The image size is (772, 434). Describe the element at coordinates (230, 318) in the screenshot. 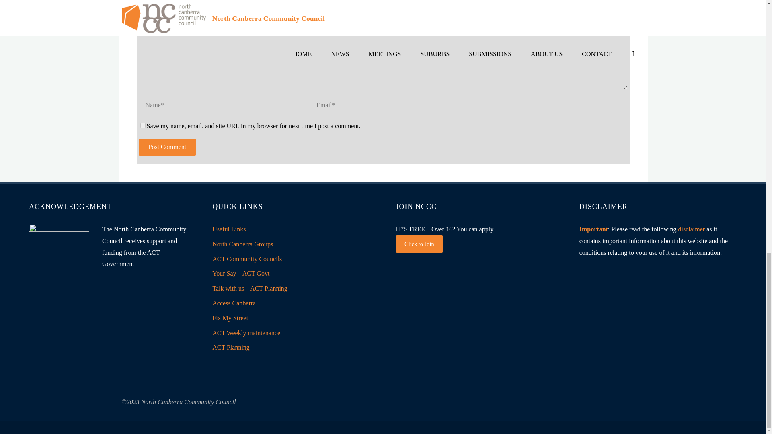

I see `Fix My Street` at that location.